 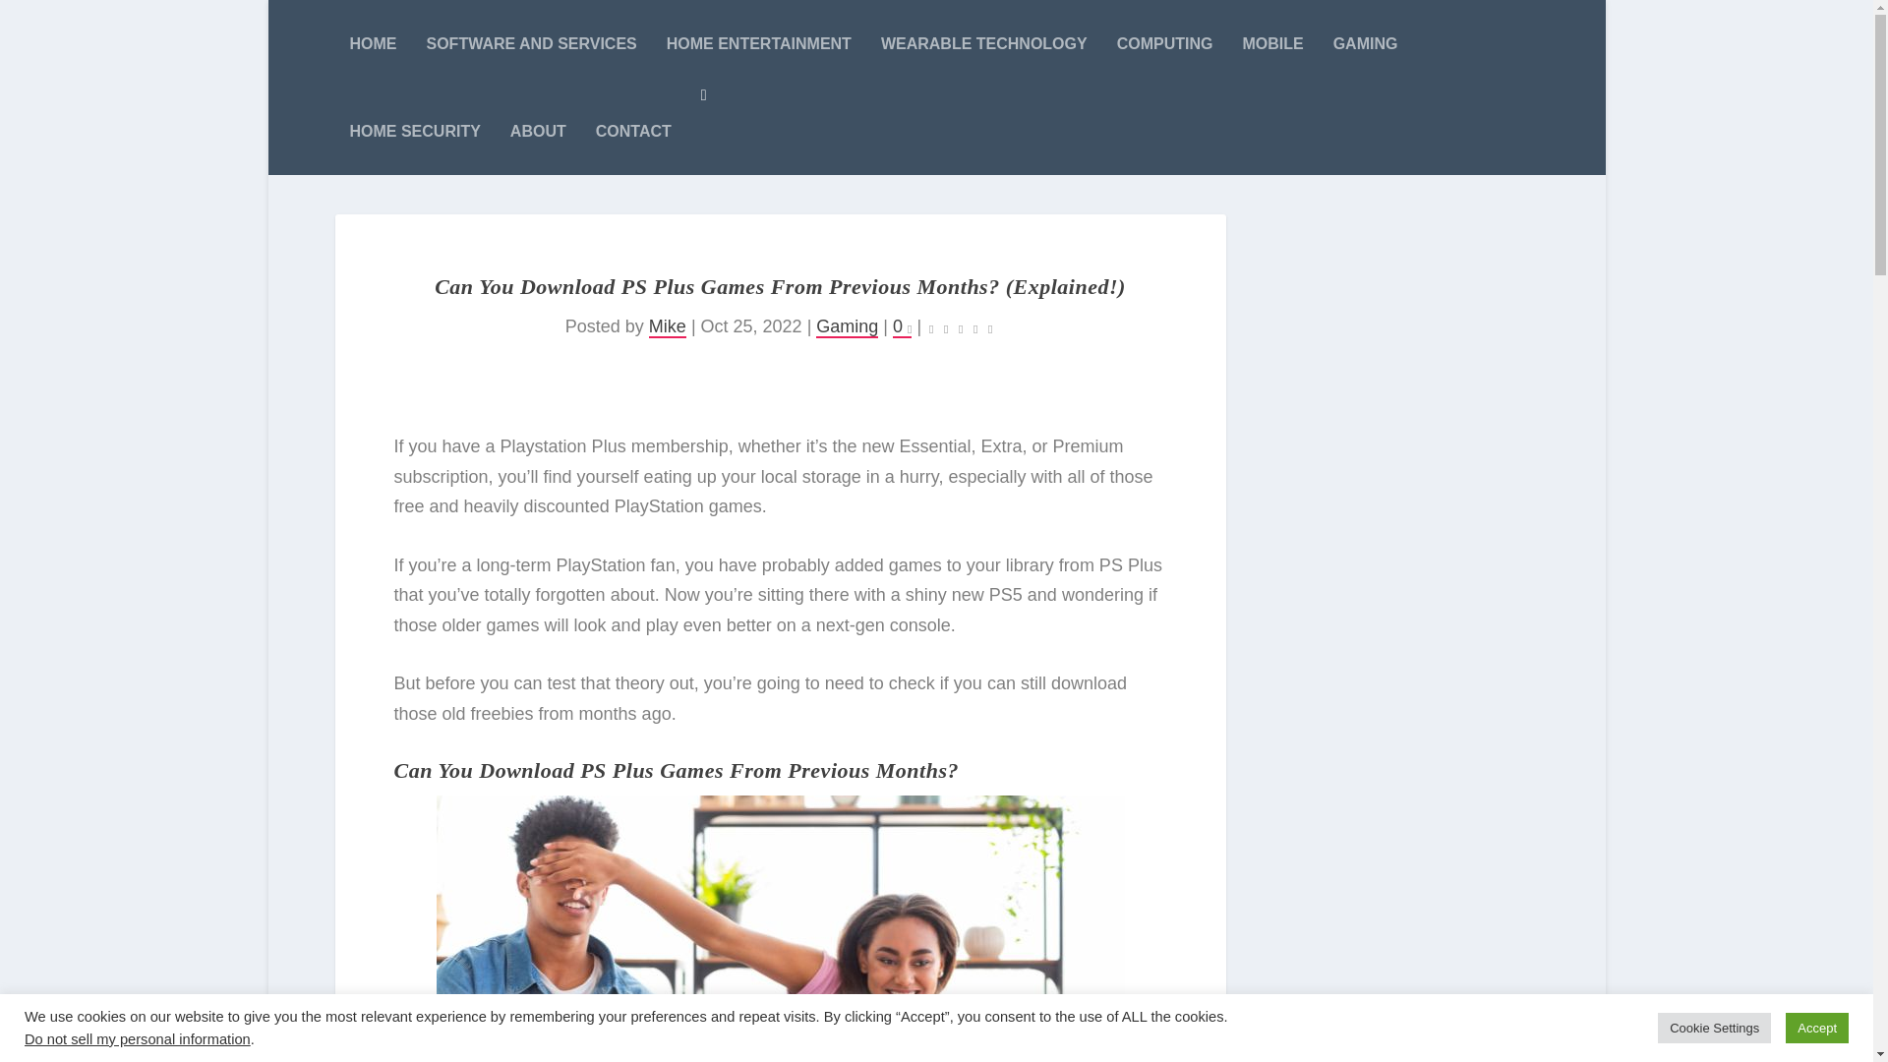 What do you see at coordinates (846, 326) in the screenshot?
I see `Gaming` at bounding box center [846, 326].